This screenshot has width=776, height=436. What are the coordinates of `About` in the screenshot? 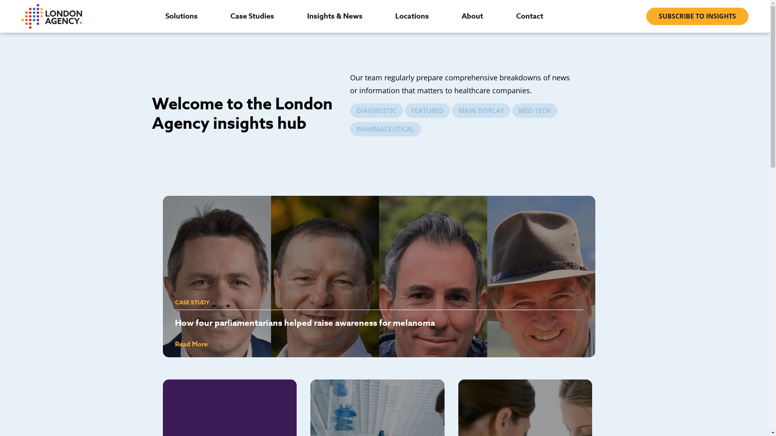 It's located at (472, 16).